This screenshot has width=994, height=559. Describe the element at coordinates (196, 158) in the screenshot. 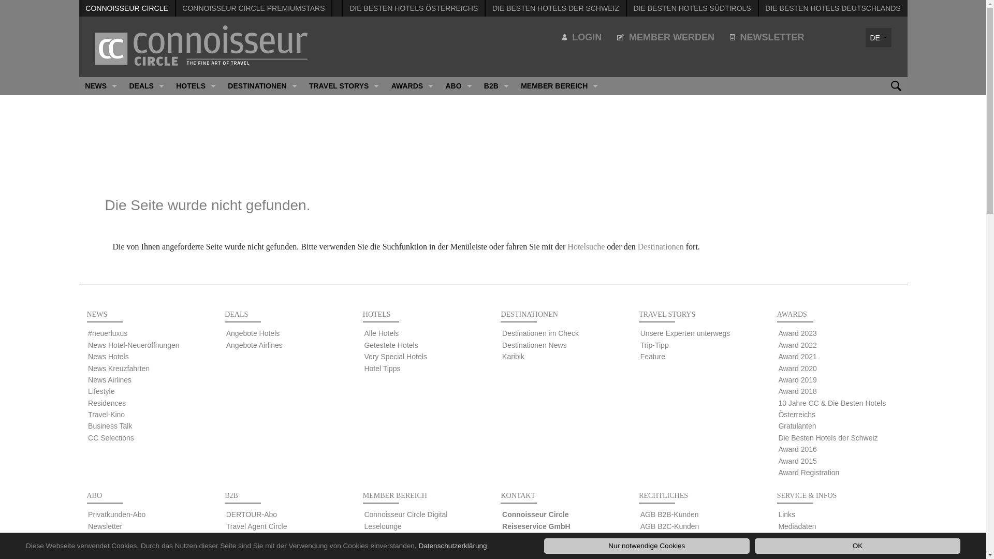

I see `HOTEL TIPPS` at that location.